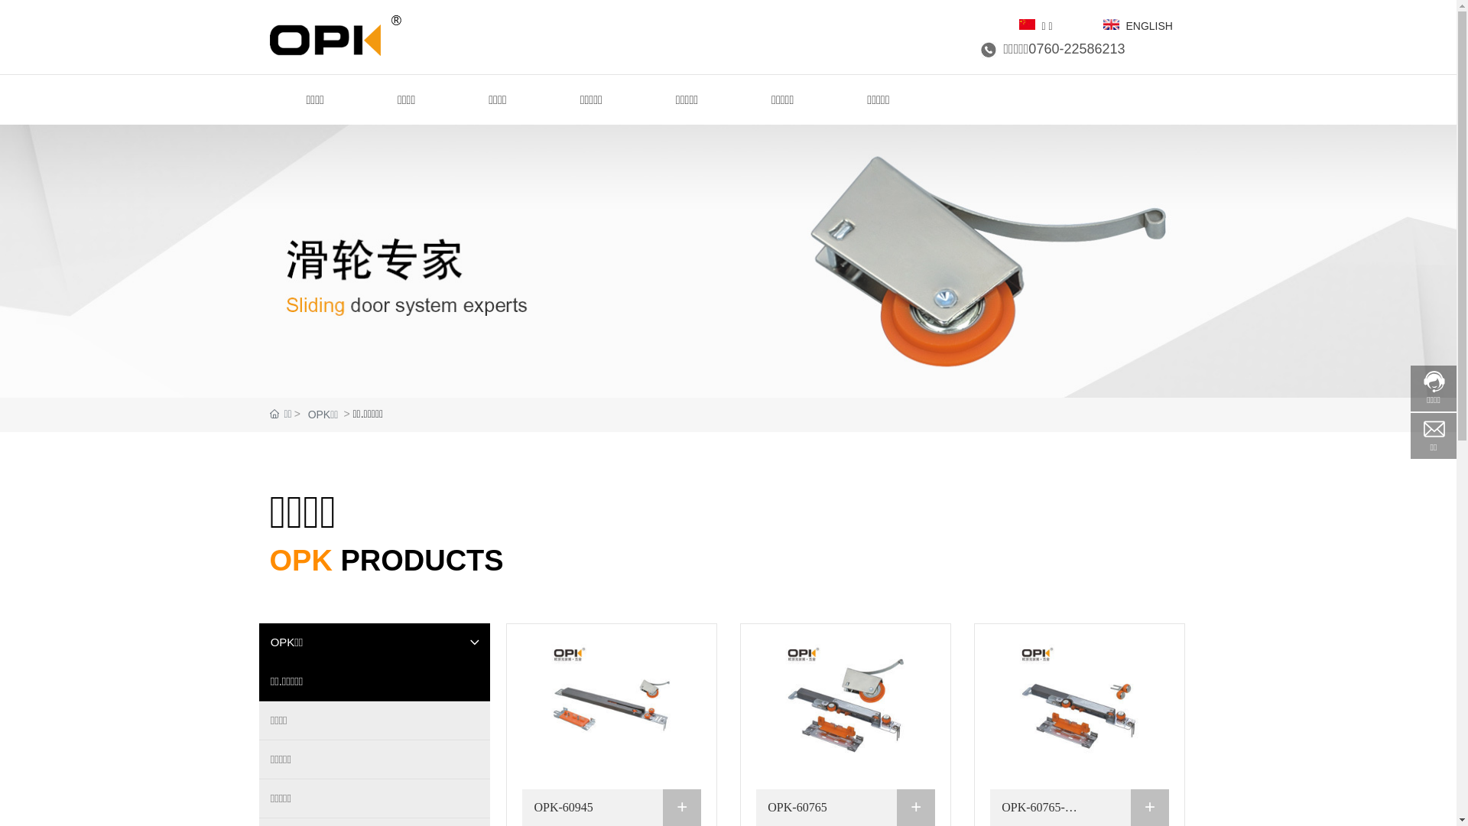  What do you see at coordinates (797, 808) in the screenshot?
I see `OPK-60765` at bounding box center [797, 808].